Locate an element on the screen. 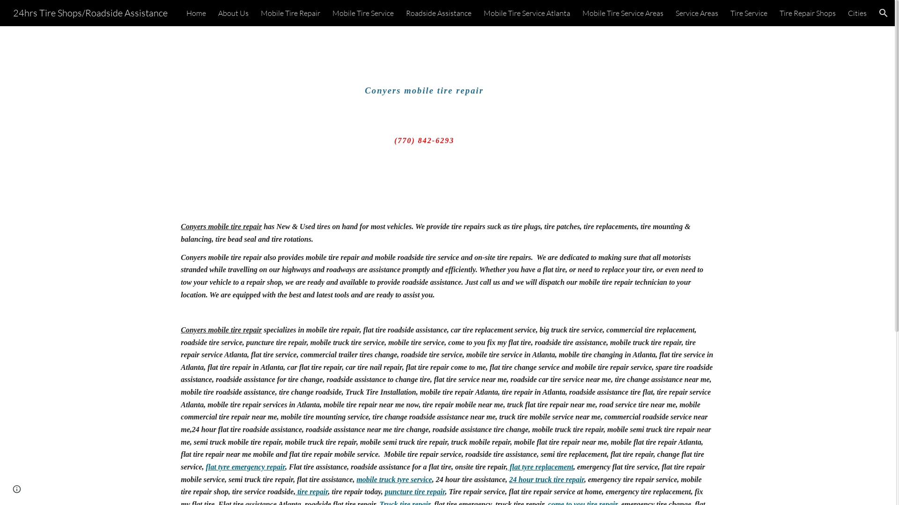 Image resolution: width=899 pixels, height=505 pixels. Cities is located at coordinates (857, 13).